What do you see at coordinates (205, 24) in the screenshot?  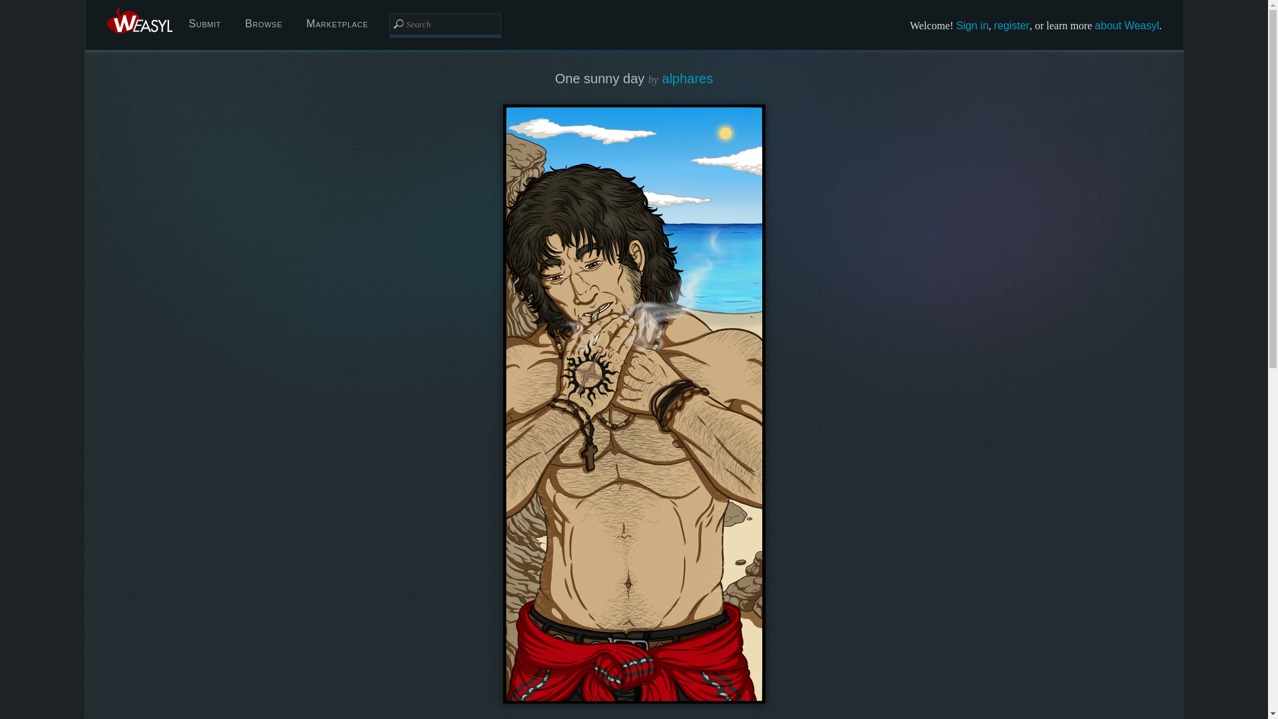 I see `Submit` at bounding box center [205, 24].